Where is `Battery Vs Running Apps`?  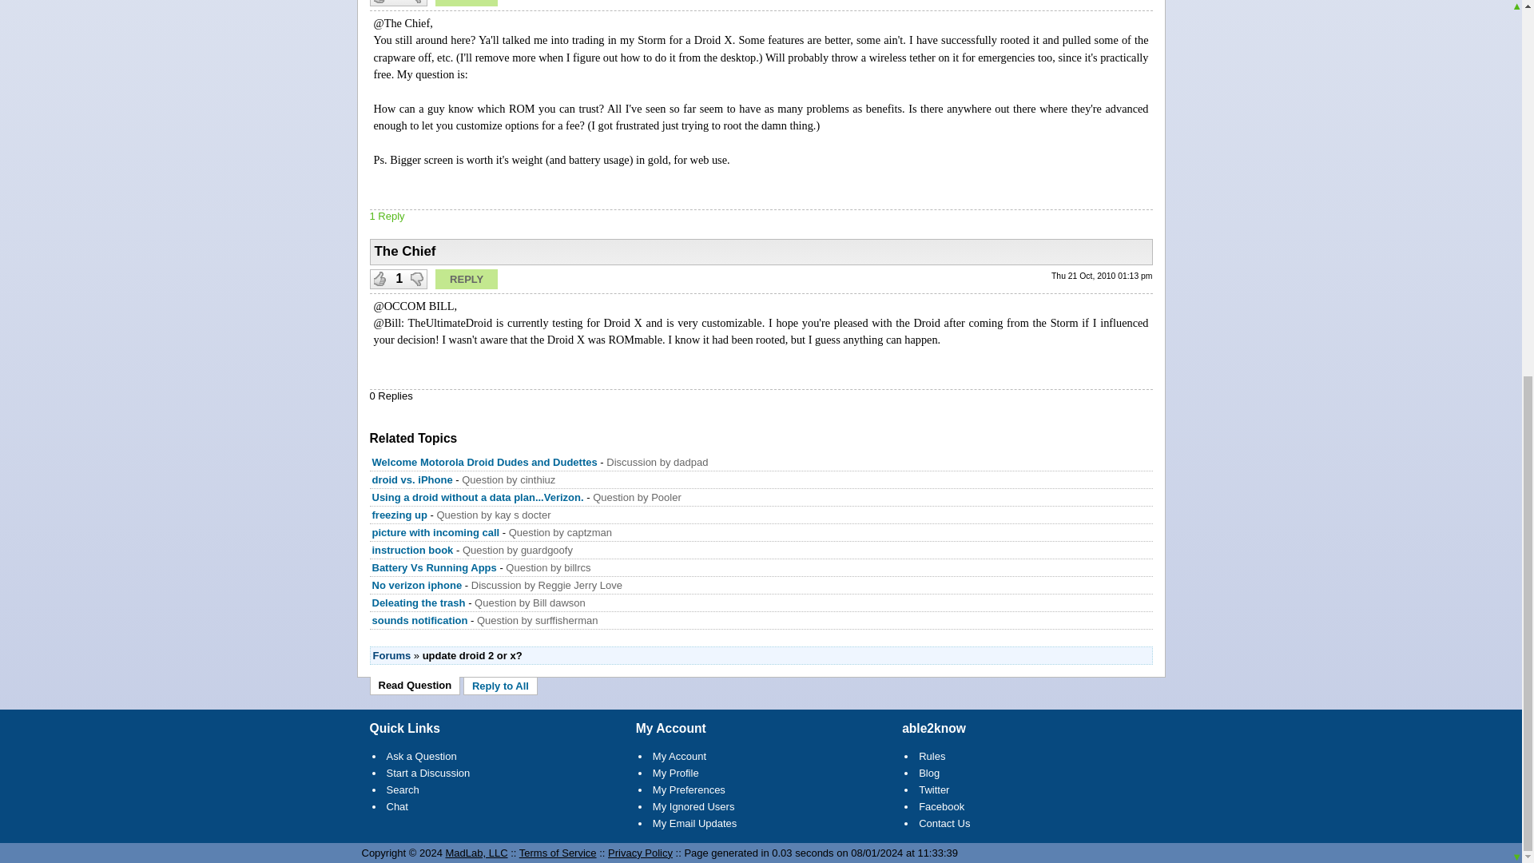
Battery Vs Running Apps is located at coordinates (435, 567).